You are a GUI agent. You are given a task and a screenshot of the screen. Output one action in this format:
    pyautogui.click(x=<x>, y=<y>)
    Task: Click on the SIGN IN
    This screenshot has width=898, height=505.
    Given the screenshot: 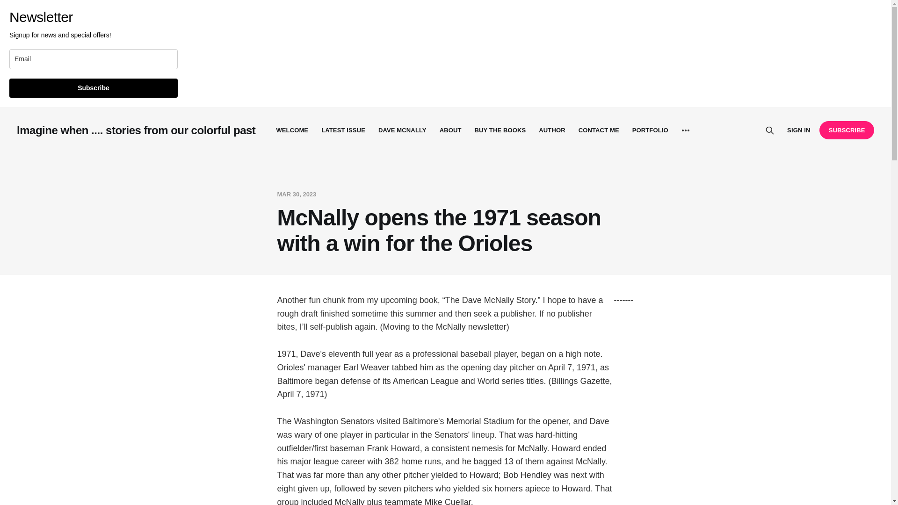 What is the action you would take?
    pyautogui.click(x=798, y=130)
    